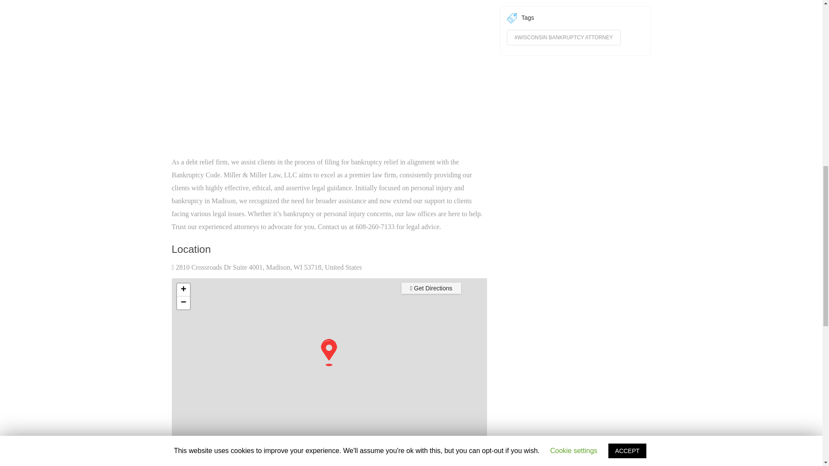 This screenshot has width=829, height=466. Describe the element at coordinates (183, 303) in the screenshot. I see `Zoom out` at that location.